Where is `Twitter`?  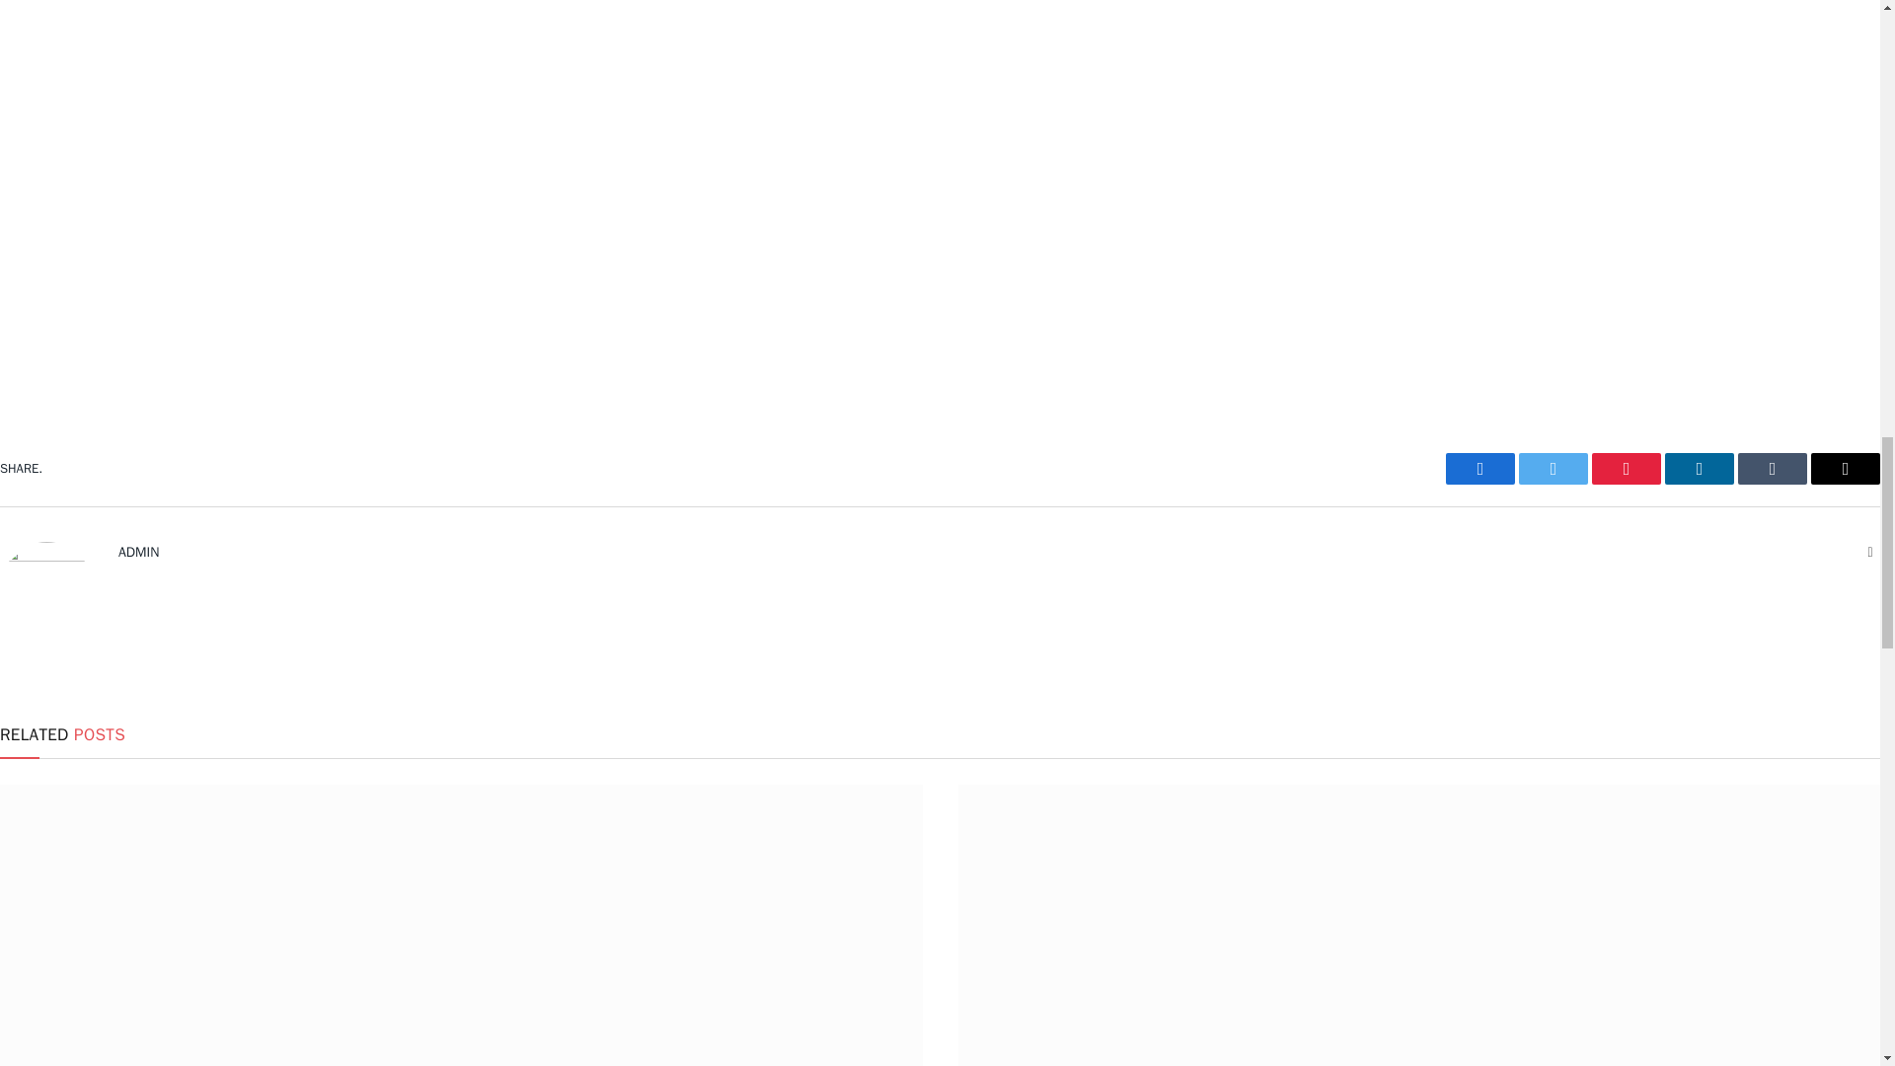 Twitter is located at coordinates (1554, 469).